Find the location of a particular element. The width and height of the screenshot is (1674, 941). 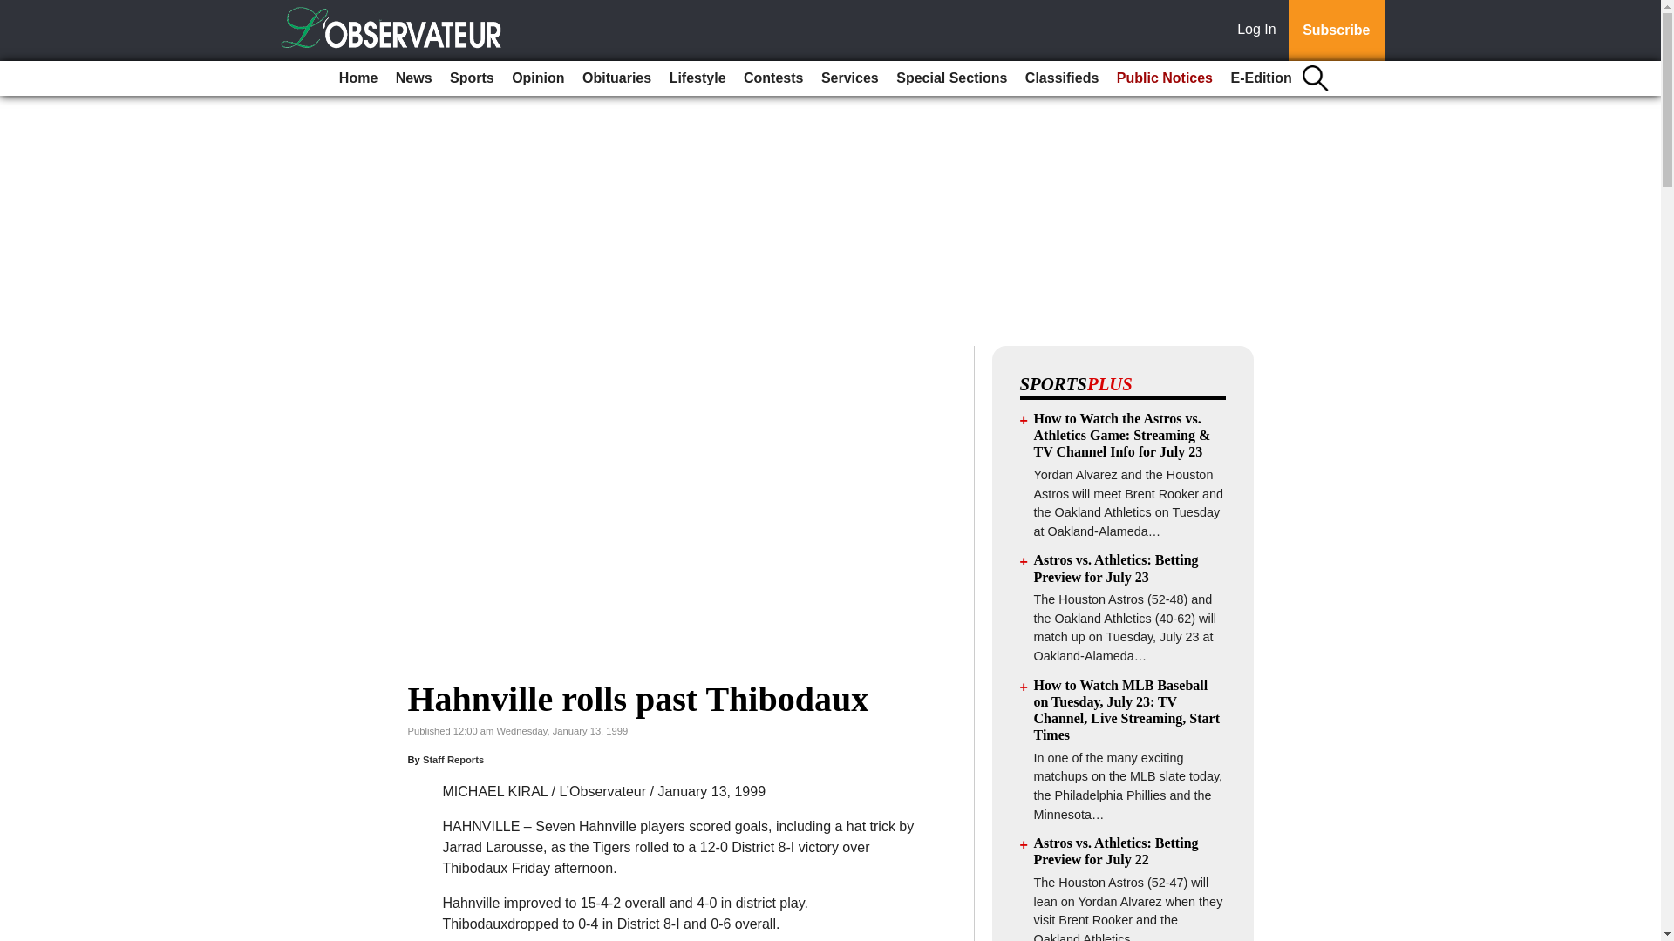

Log In is located at coordinates (1260, 30).